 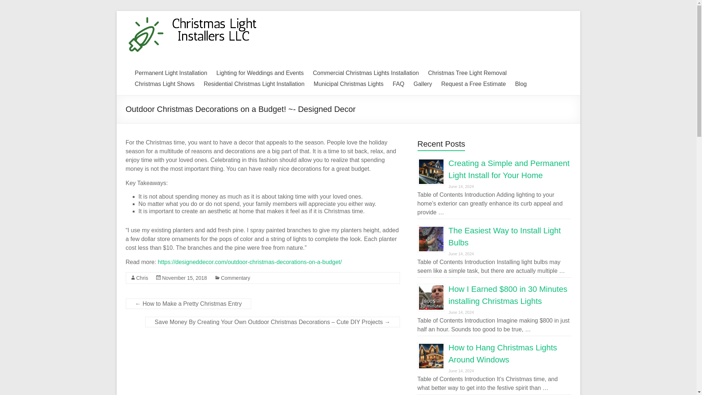 I want to click on Permanent Light Installation, so click(x=171, y=73).